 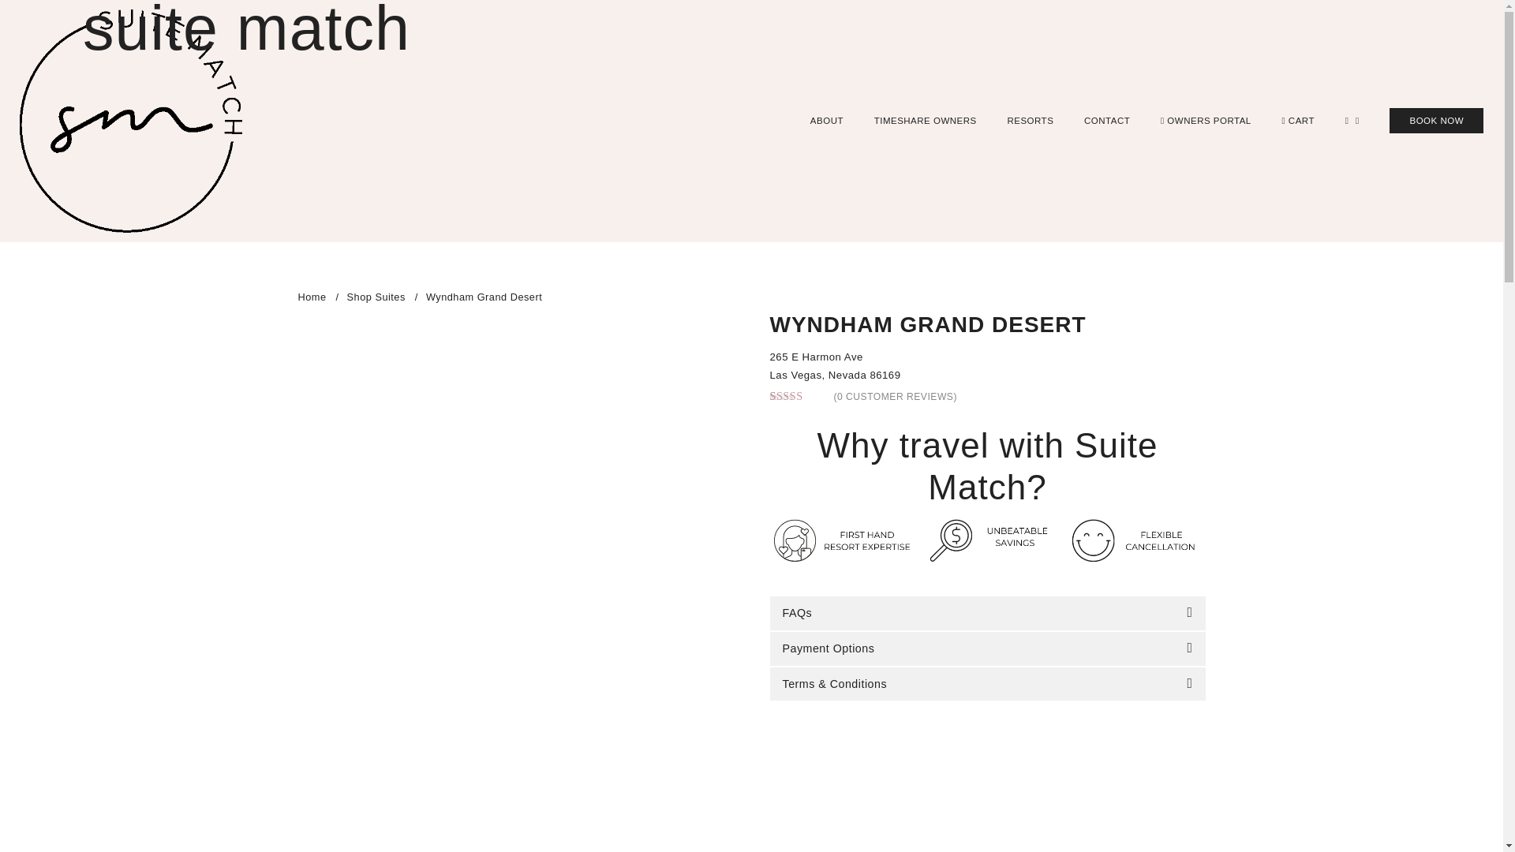 What do you see at coordinates (376, 297) in the screenshot?
I see `Shop Suites` at bounding box center [376, 297].